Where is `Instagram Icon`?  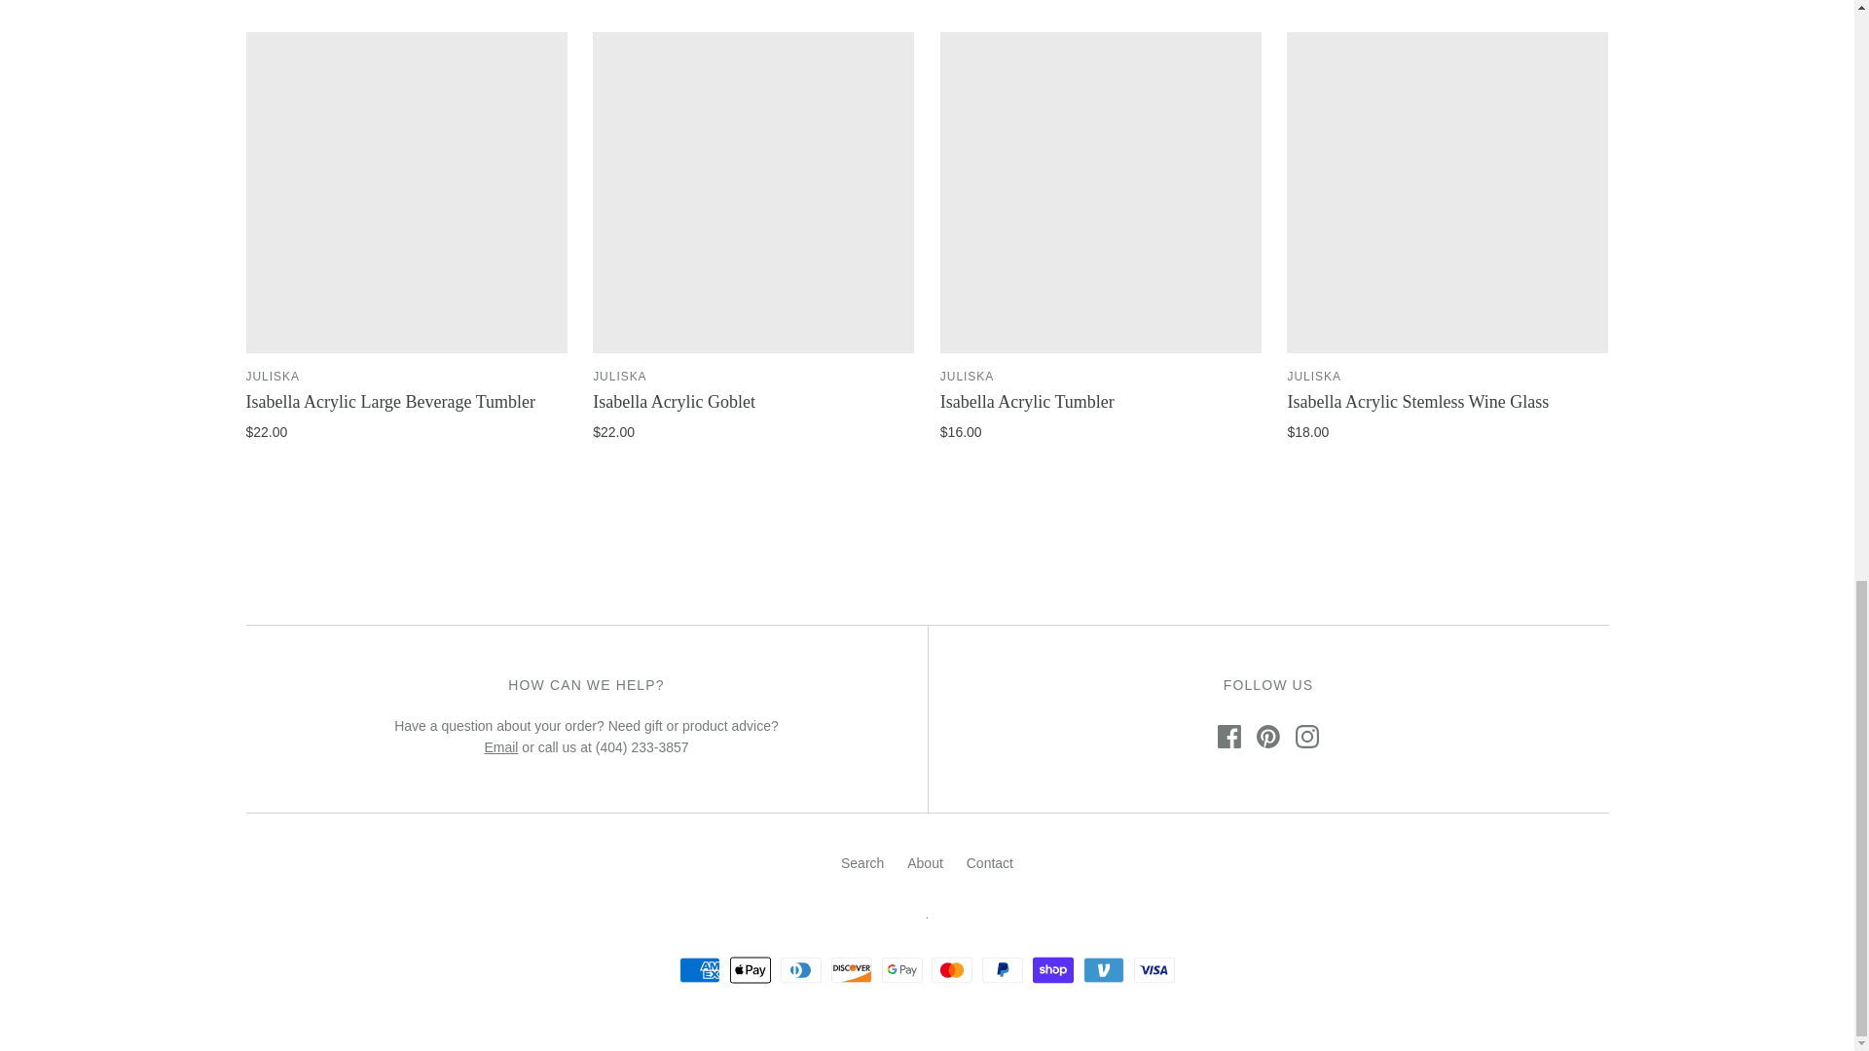 Instagram Icon is located at coordinates (1306, 736).